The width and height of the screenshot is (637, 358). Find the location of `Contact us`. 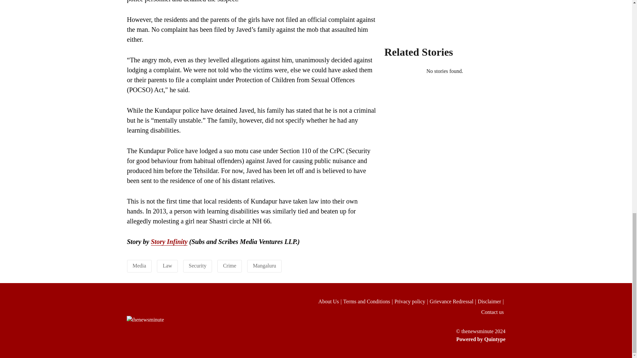

Contact us is located at coordinates (493, 312).